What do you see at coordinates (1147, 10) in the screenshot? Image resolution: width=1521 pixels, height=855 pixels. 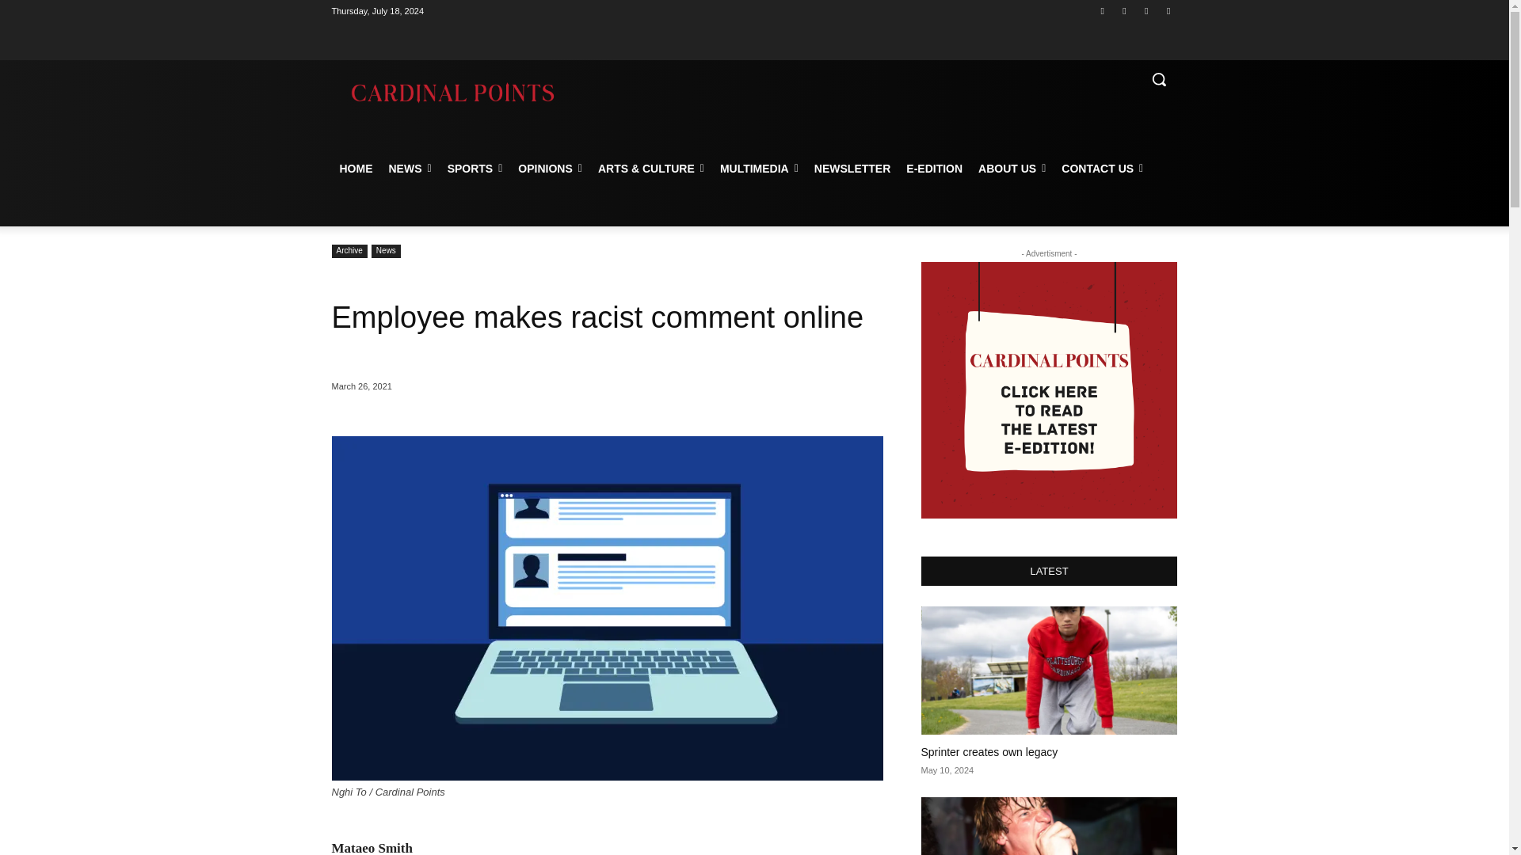 I see `Twitter` at bounding box center [1147, 10].